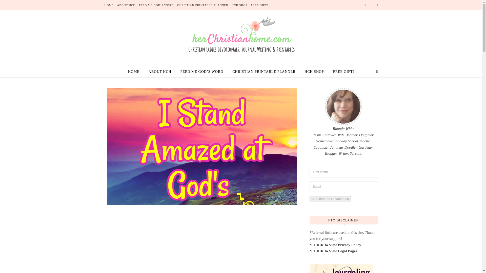 This screenshot has width=486, height=273. What do you see at coordinates (127, 5) in the screenshot?
I see `ABOUT HCH` at bounding box center [127, 5].